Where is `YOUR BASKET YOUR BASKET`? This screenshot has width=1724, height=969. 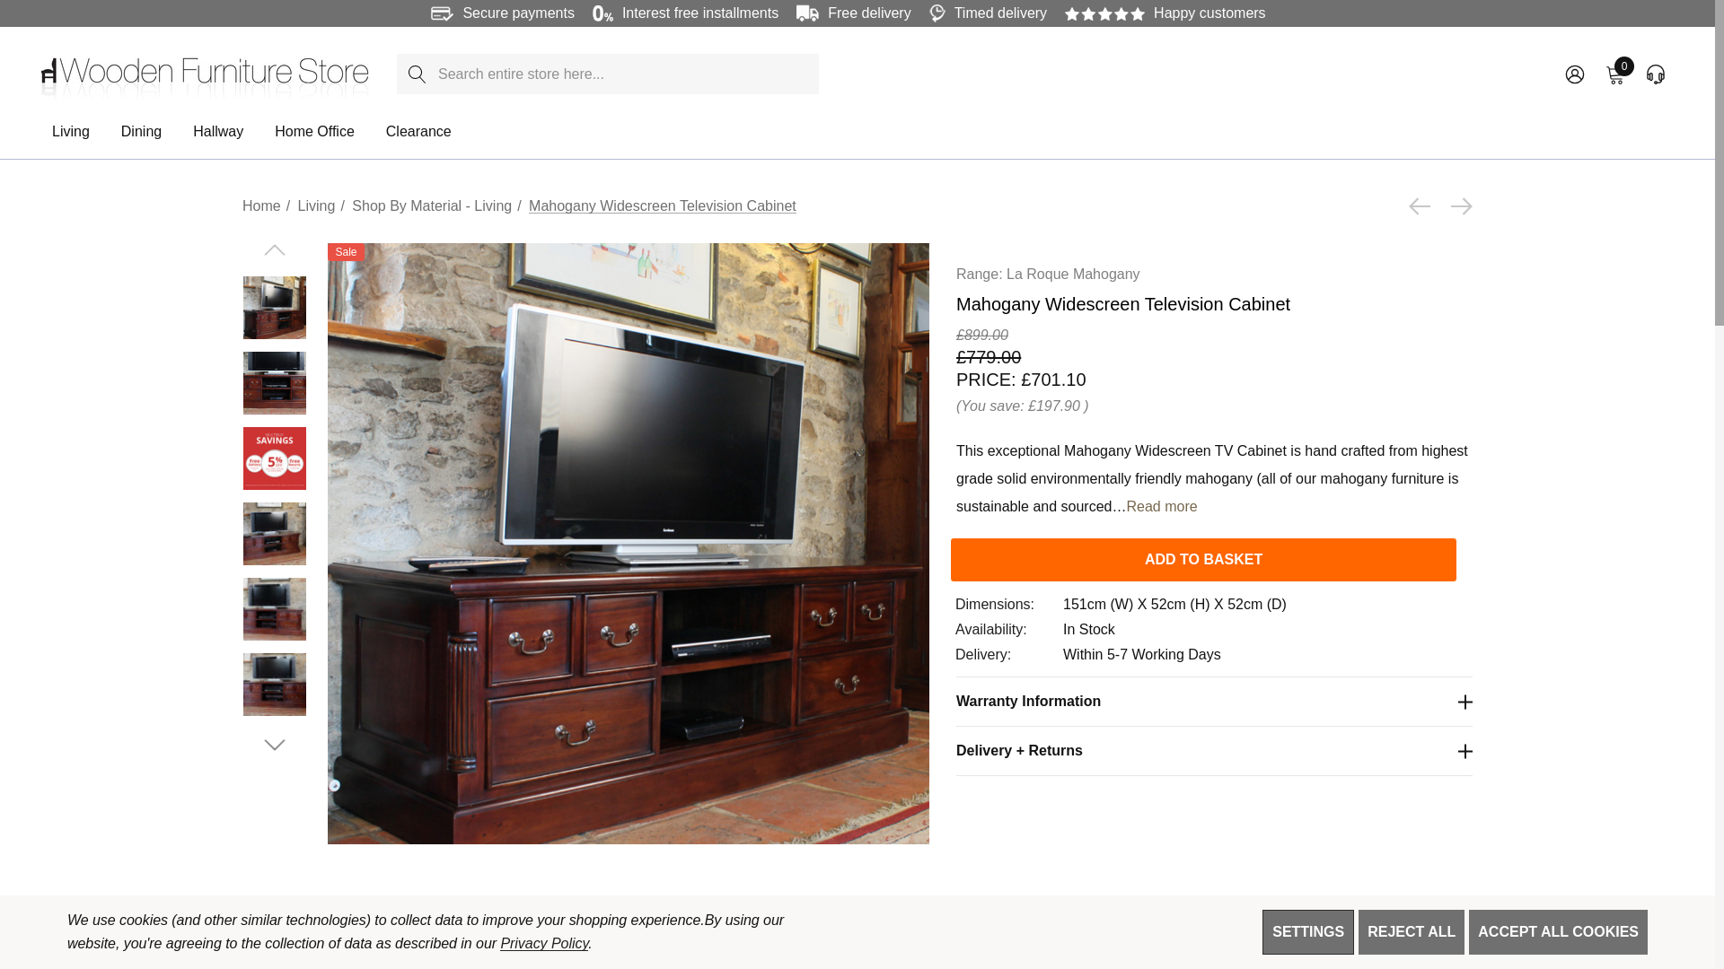
YOUR BASKET YOUR BASKET is located at coordinates (1614, 74).